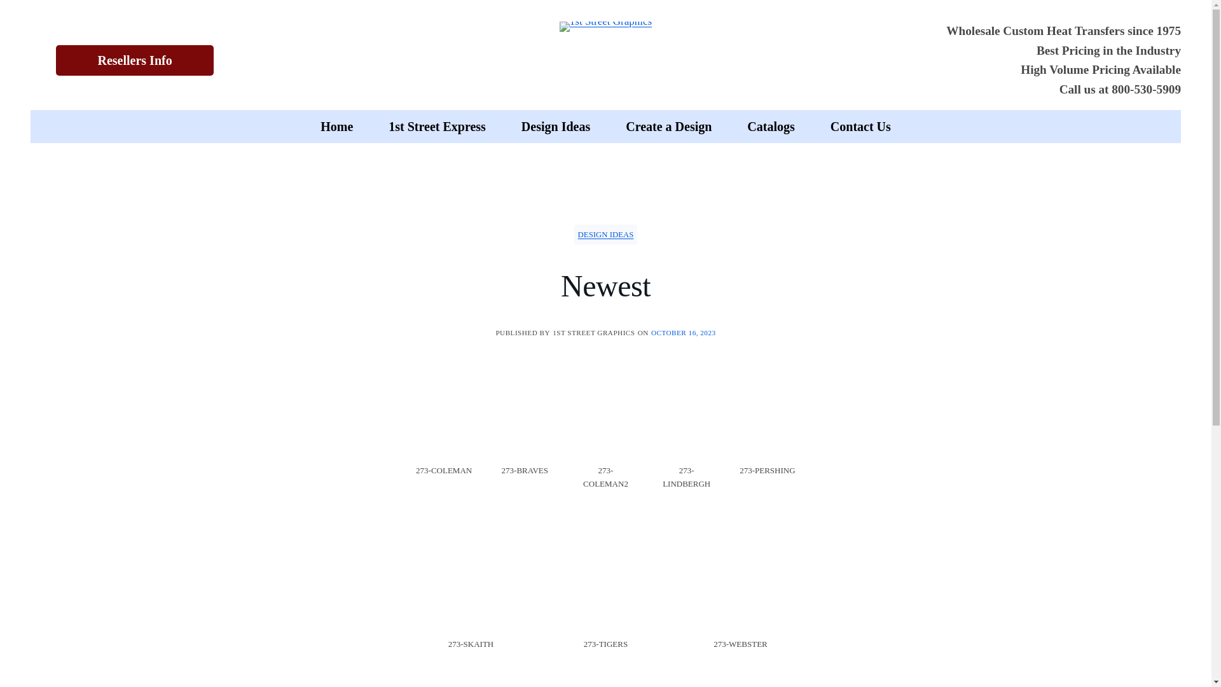 Image resolution: width=1221 pixels, height=687 pixels. Describe the element at coordinates (438, 127) in the screenshot. I see `1st Street Express` at that location.